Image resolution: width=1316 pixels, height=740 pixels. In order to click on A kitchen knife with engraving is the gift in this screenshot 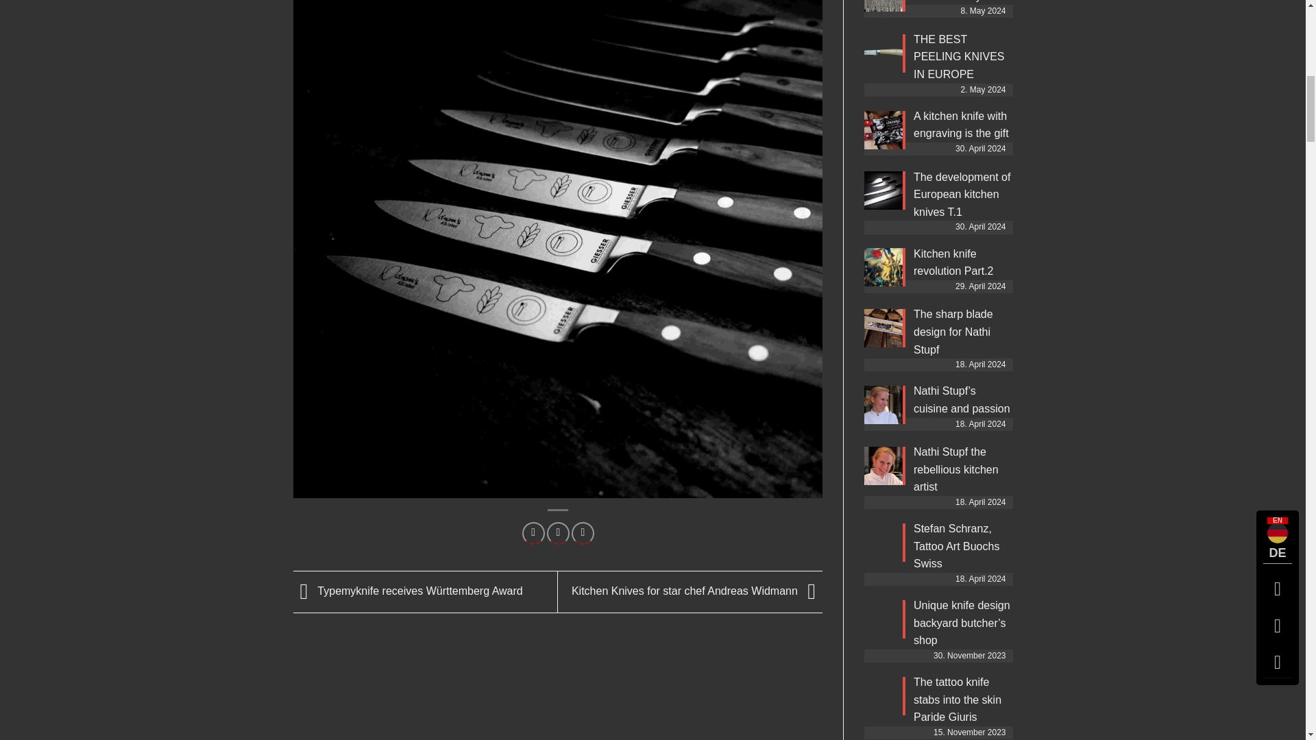, I will do `click(961, 125)`.